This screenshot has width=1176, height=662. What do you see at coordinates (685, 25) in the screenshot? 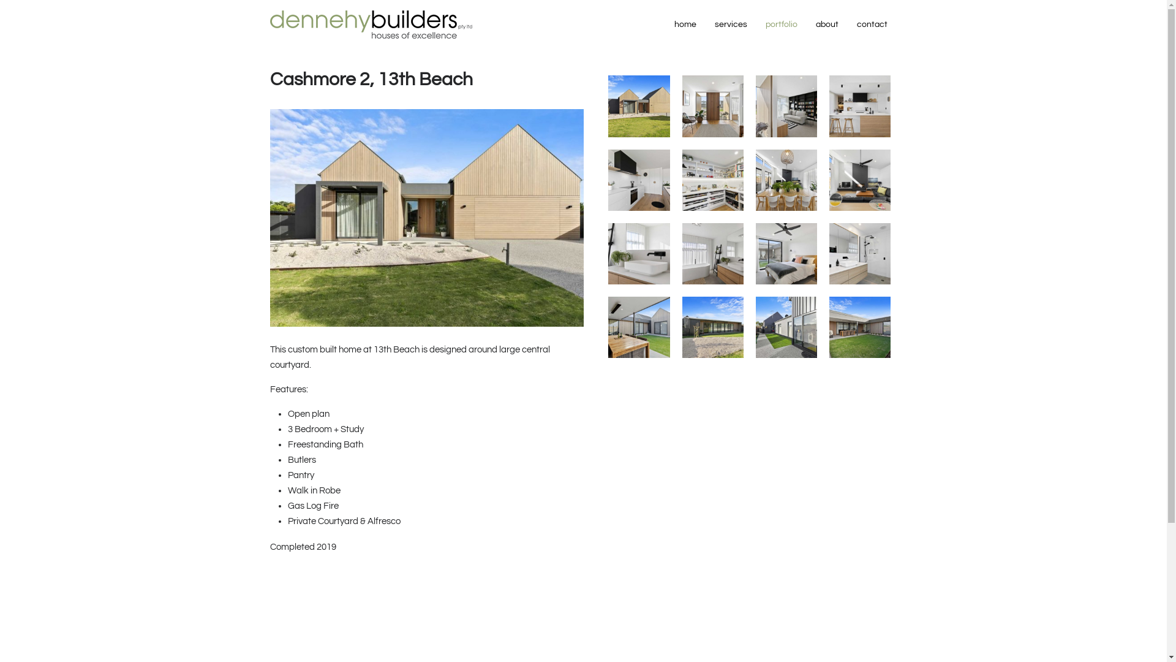
I see `home` at bounding box center [685, 25].